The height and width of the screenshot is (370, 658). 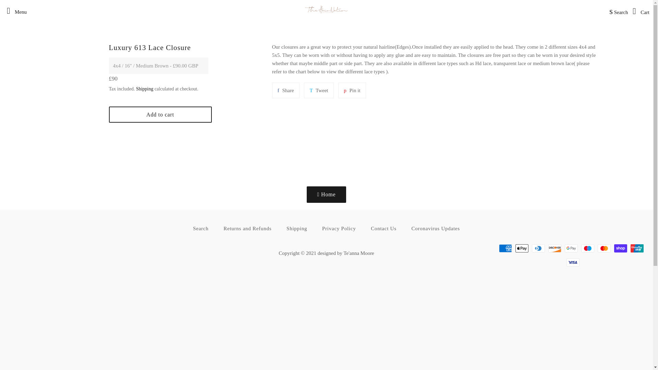 What do you see at coordinates (247, 229) in the screenshot?
I see `Returns and Refunds` at bounding box center [247, 229].